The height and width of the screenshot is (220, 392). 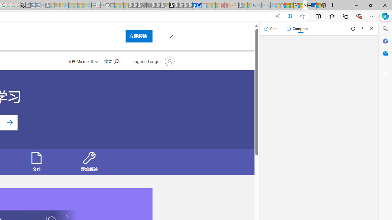 What do you see at coordinates (385, 73) in the screenshot?
I see `Close Customize pane` at bounding box center [385, 73].